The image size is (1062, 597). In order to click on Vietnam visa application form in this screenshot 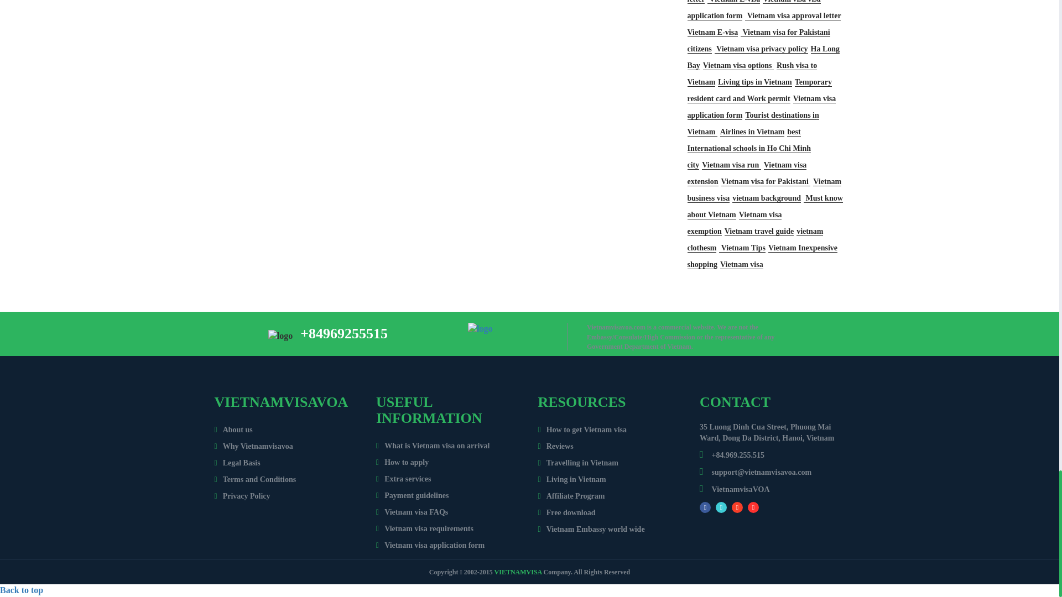, I will do `click(430, 545)`.